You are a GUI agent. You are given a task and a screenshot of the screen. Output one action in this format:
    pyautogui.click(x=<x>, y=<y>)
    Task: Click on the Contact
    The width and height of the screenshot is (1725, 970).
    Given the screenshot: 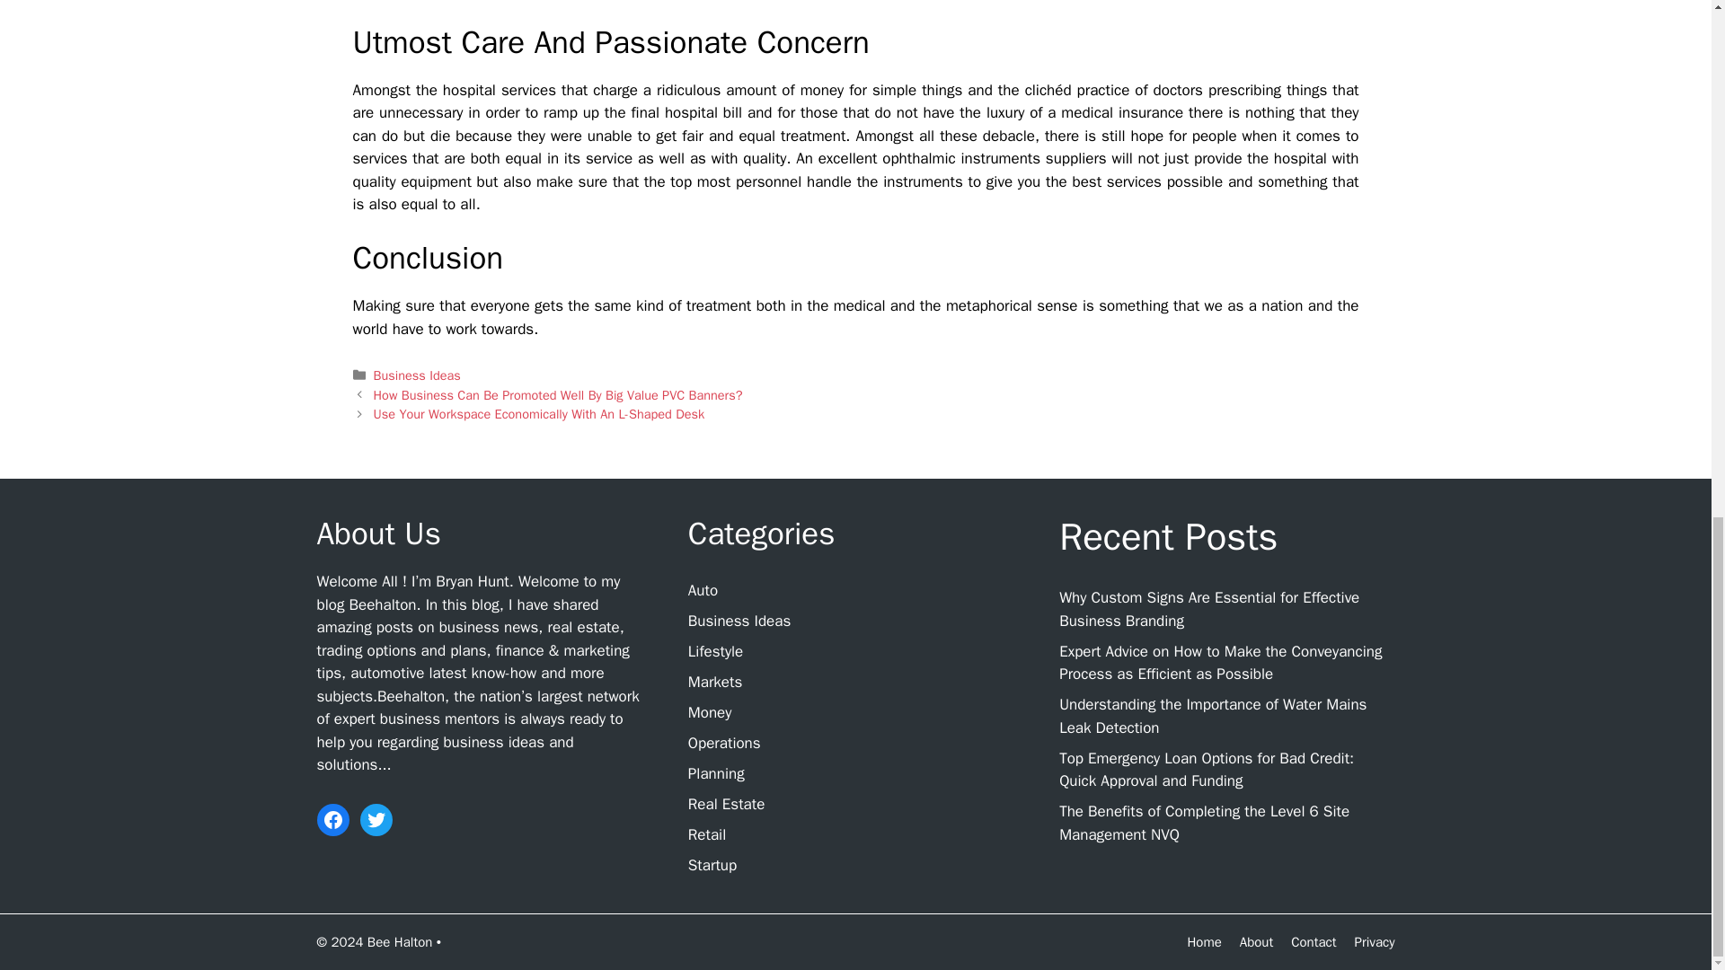 What is the action you would take?
    pyautogui.click(x=1313, y=942)
    